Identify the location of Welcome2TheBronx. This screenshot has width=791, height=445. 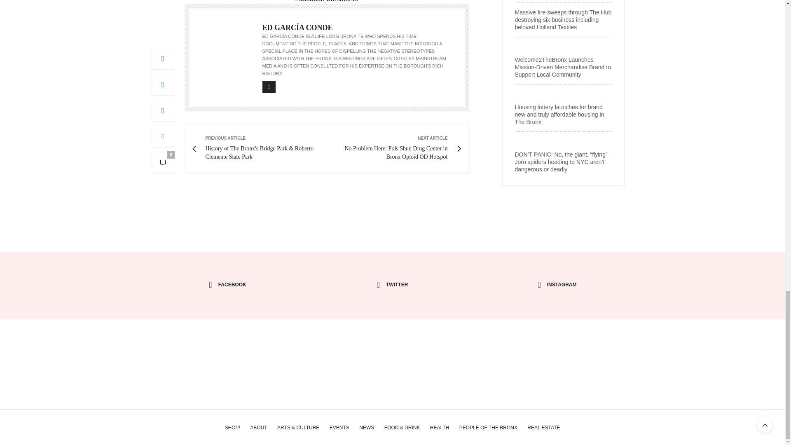
(392, 348).